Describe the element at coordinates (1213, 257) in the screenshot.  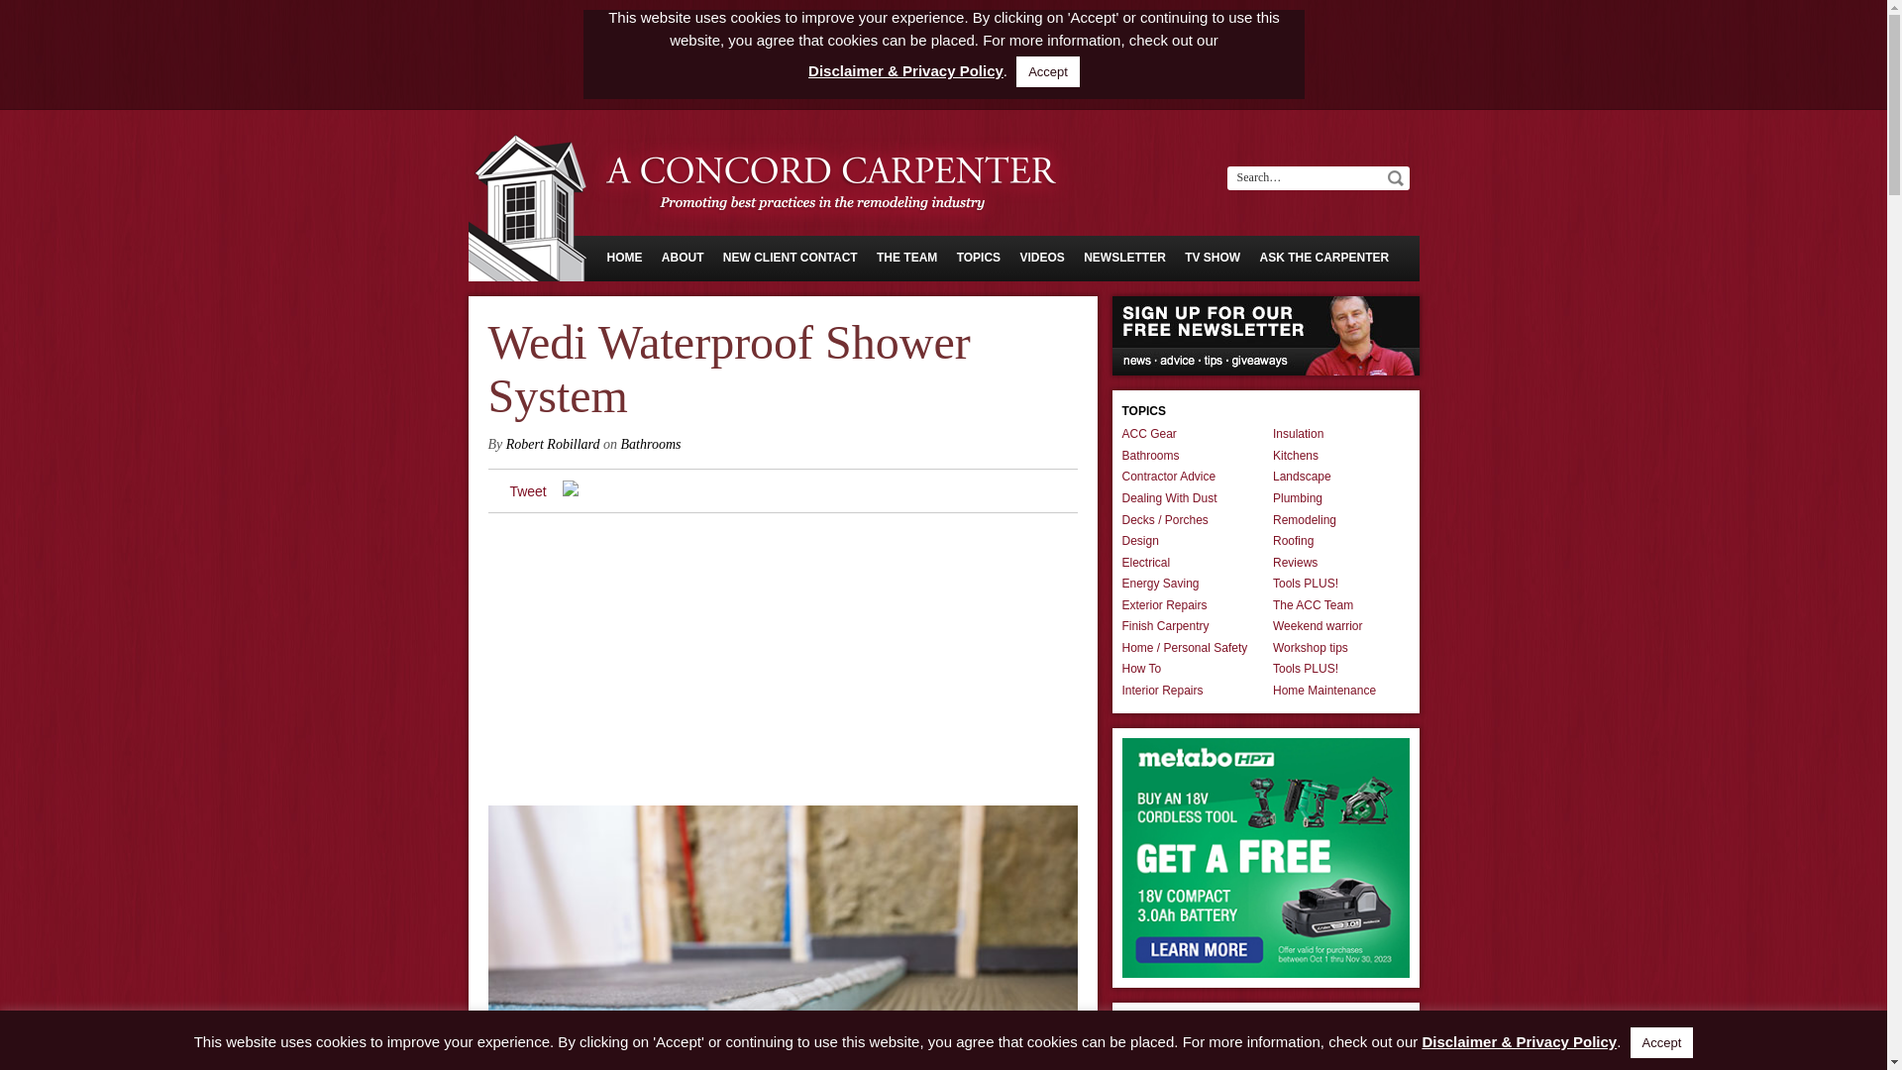
I see `TV SHOW` at that location.